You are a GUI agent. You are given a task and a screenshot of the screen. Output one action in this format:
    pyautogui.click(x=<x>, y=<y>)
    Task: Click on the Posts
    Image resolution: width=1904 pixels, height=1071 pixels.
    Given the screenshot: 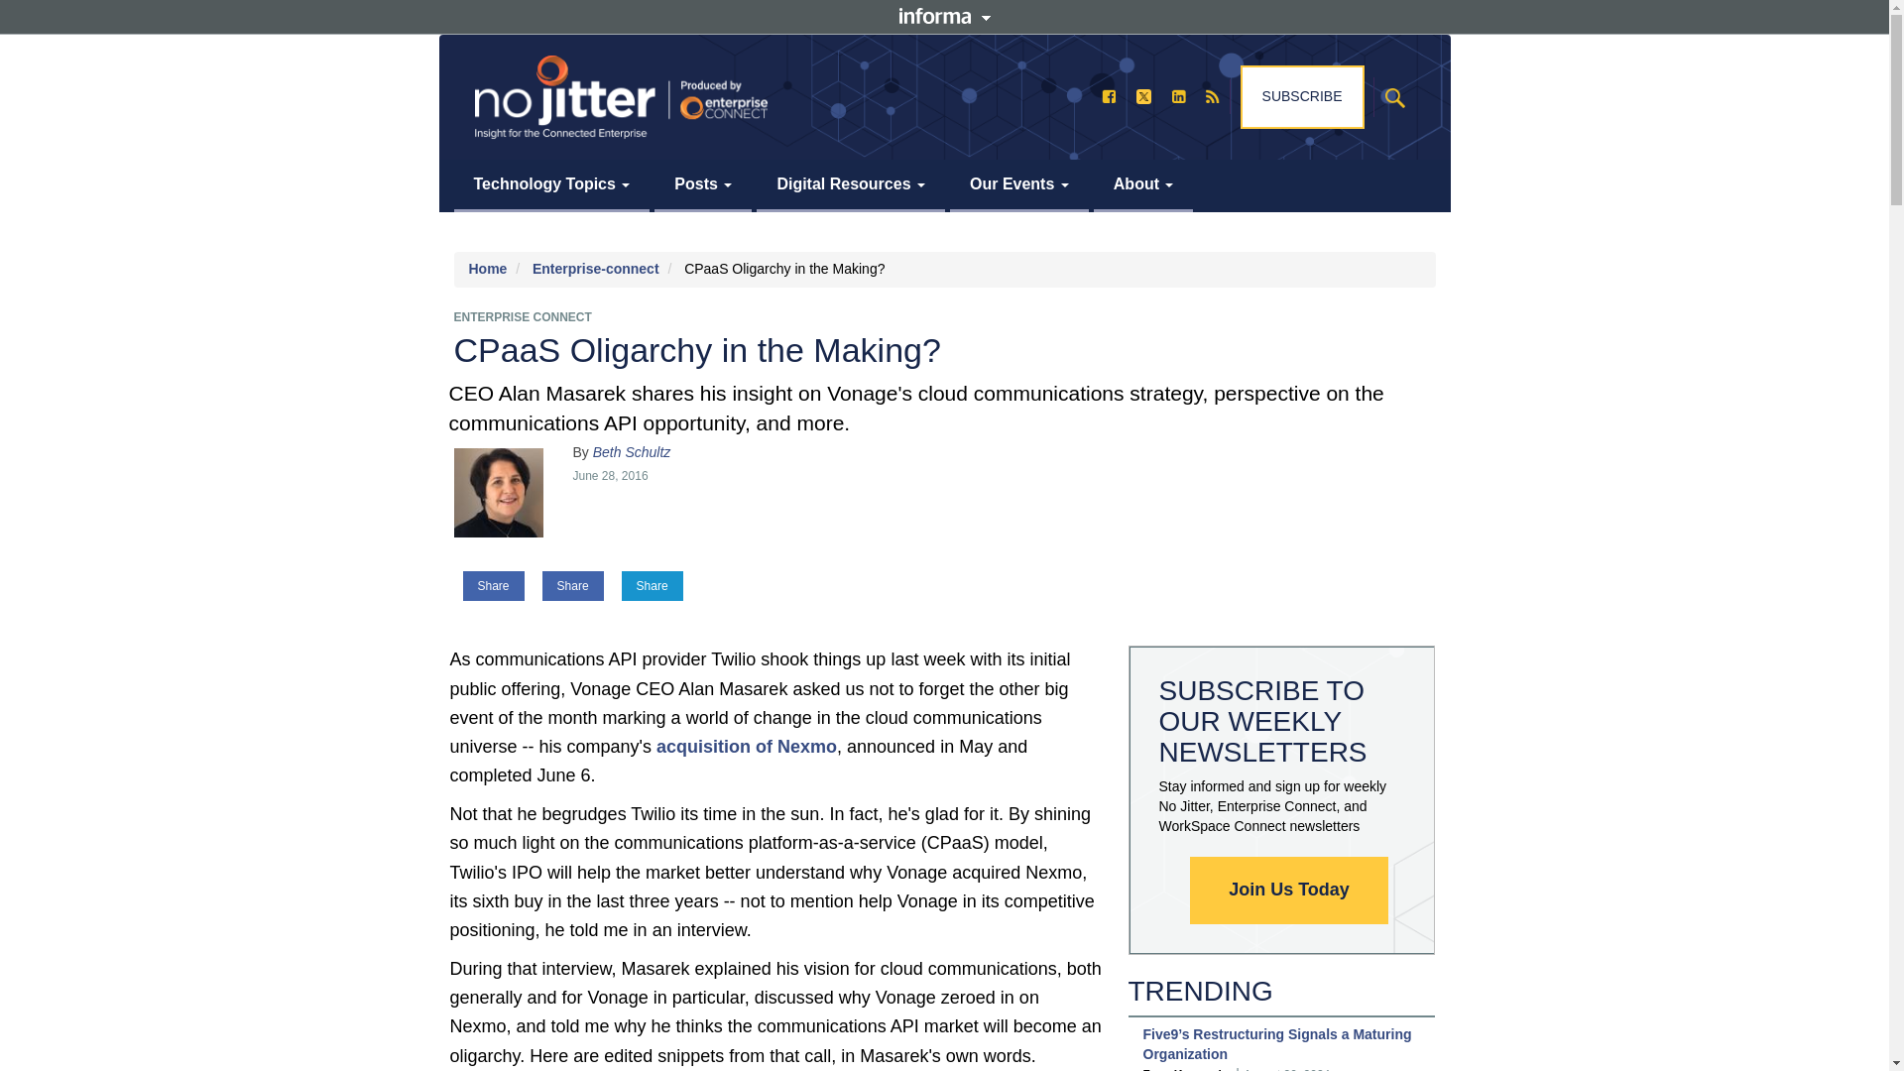 What is the action you would take?
    pyautogui.click(x=703, y=184)
    